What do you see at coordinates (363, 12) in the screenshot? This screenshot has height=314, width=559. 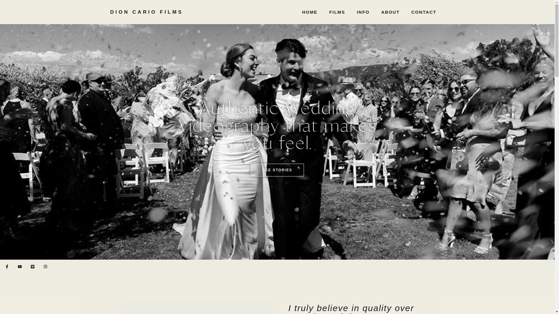 I see `INFO` at bounding box center [363, 12].